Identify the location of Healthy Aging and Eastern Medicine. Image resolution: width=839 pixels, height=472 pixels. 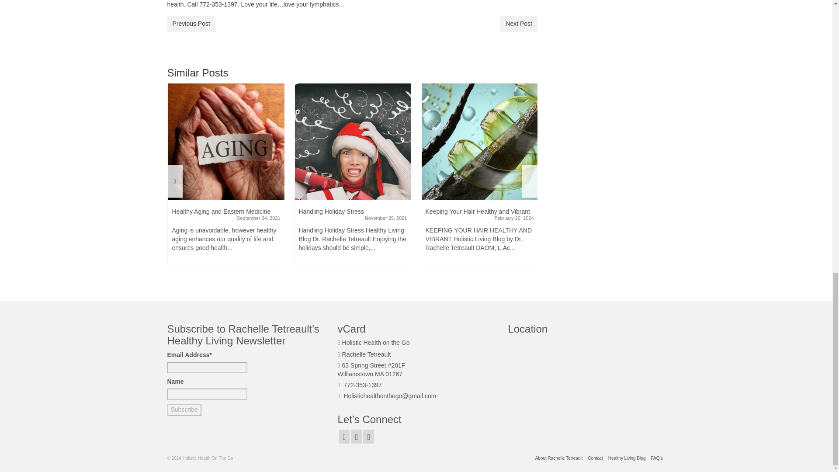
(226, 142).